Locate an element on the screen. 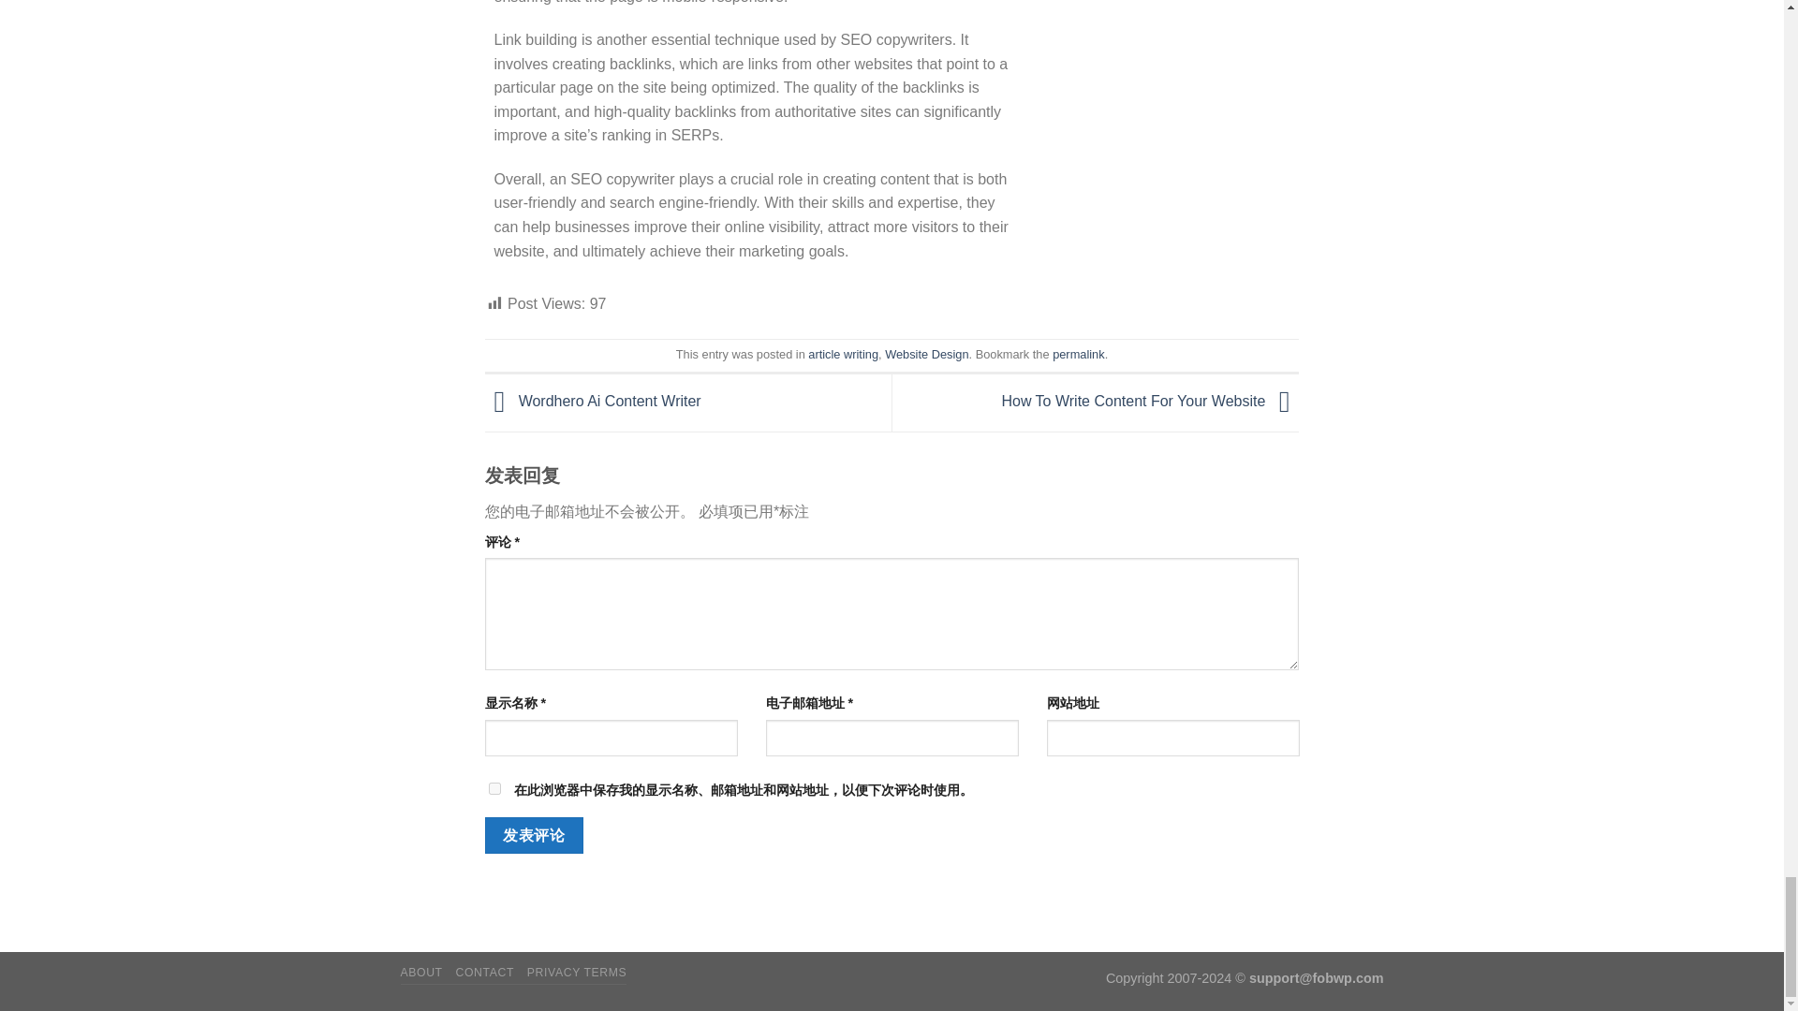 The width and height of the screenshot is (1798, 1011). Permalink to Seo Copy Writer is located at coordinates (1077, 354).